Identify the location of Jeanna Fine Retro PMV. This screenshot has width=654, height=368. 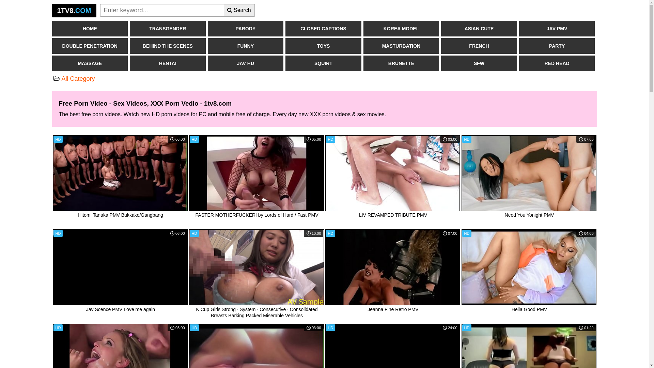
(393, 309).